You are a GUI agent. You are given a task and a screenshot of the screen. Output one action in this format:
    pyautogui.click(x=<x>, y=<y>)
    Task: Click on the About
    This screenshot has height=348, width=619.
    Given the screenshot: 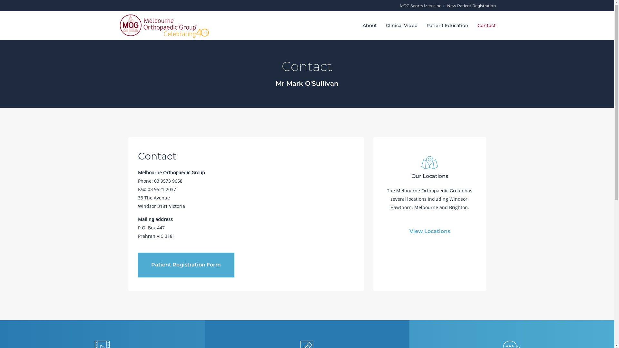 What is the action you would take?
    pyautogui.click(x=365, y=25)
    